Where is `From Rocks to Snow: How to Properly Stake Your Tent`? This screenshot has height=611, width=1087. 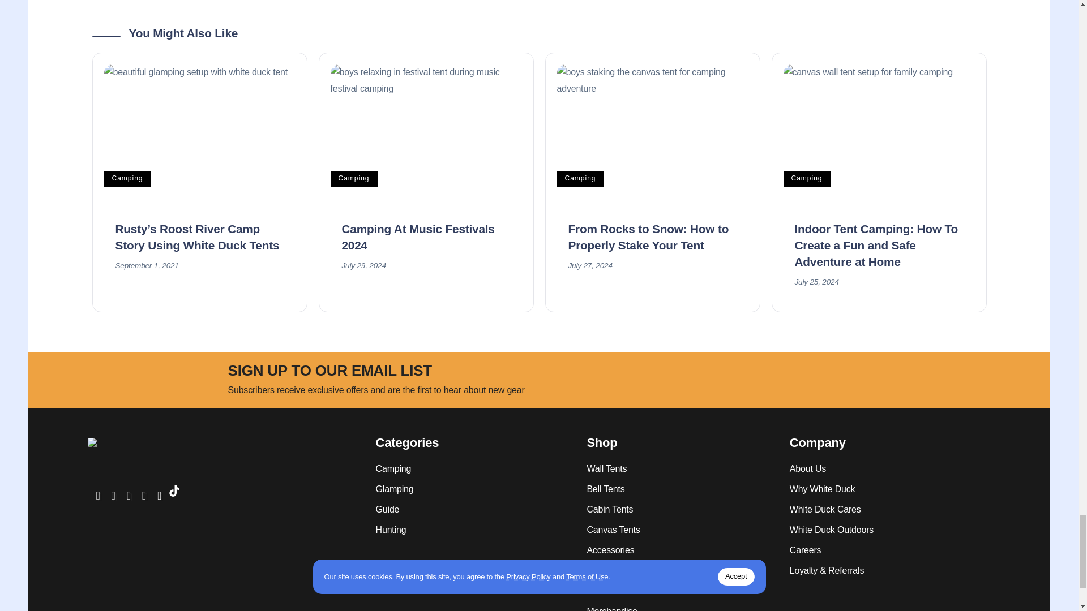
From Rocks to Snow: How to Properly Stake Your Tent is located at coordinates (649, 236).